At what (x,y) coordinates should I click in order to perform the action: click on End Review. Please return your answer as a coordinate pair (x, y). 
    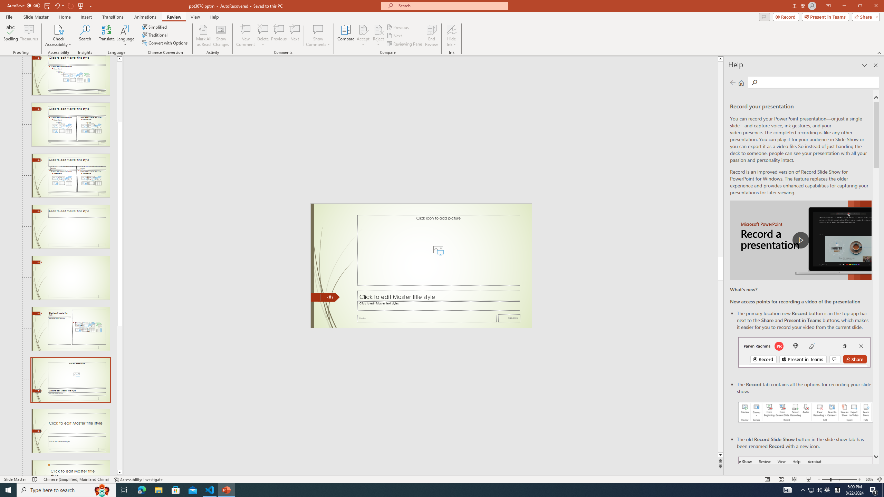
    Looking at the image, I should click on (431, 36).